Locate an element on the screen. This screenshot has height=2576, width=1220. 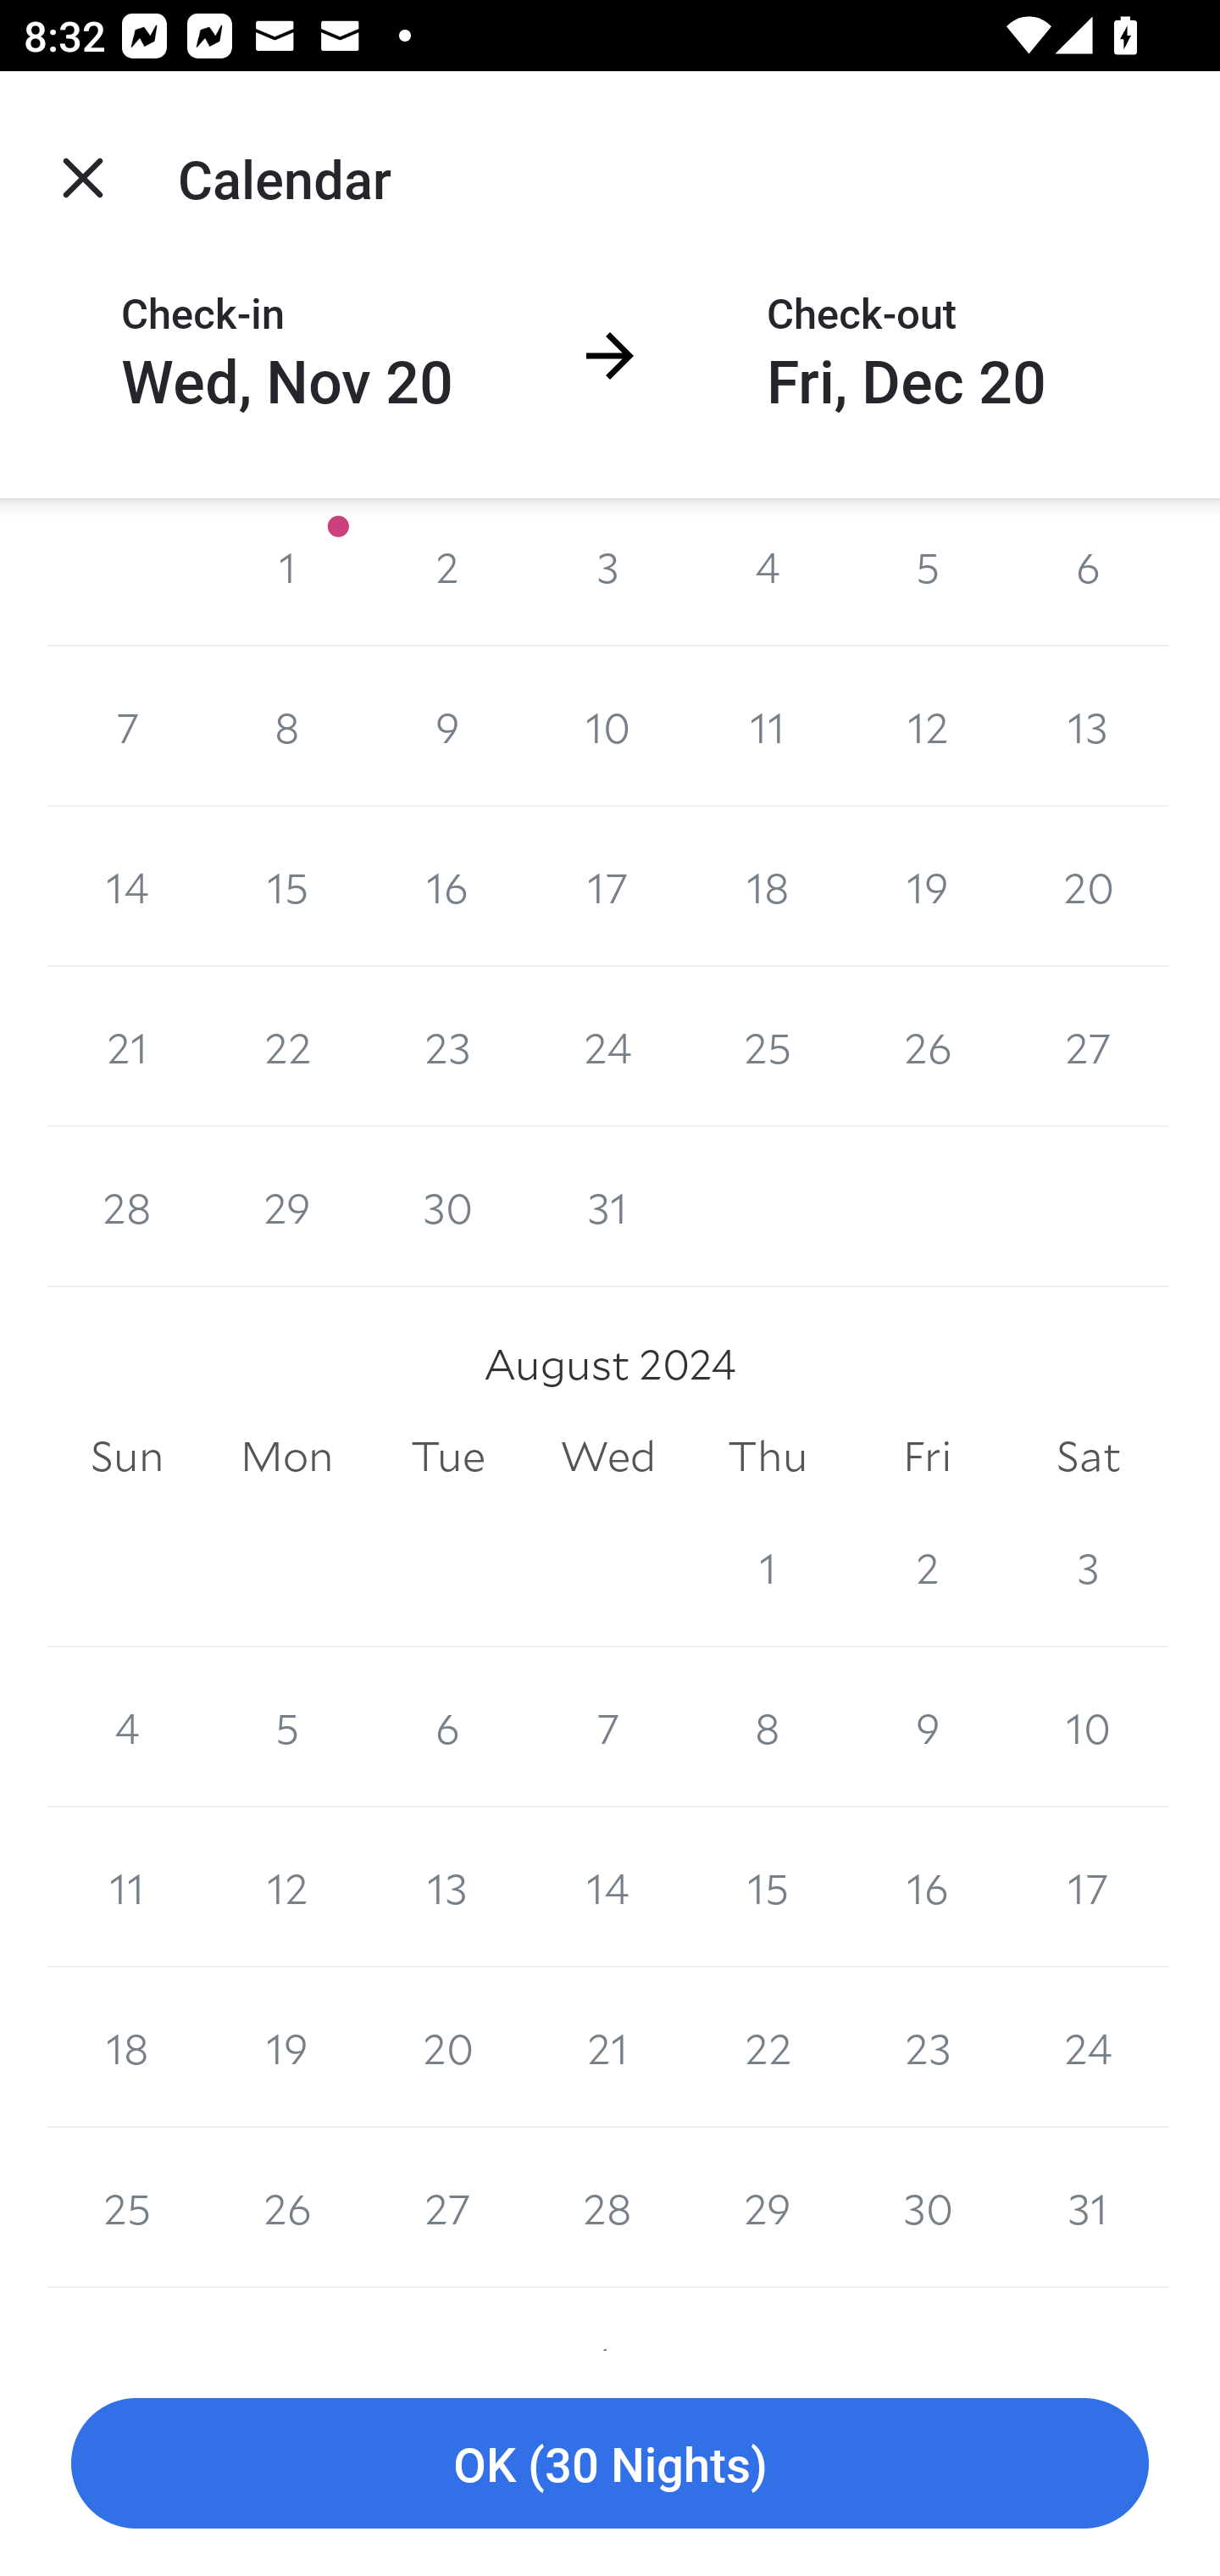
Tue is located at coordinates (447, 1457).